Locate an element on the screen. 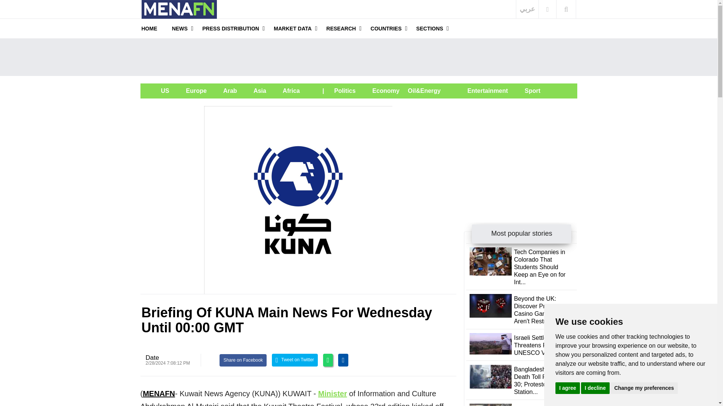  Change my preferences is located at coordinates (644, 388).